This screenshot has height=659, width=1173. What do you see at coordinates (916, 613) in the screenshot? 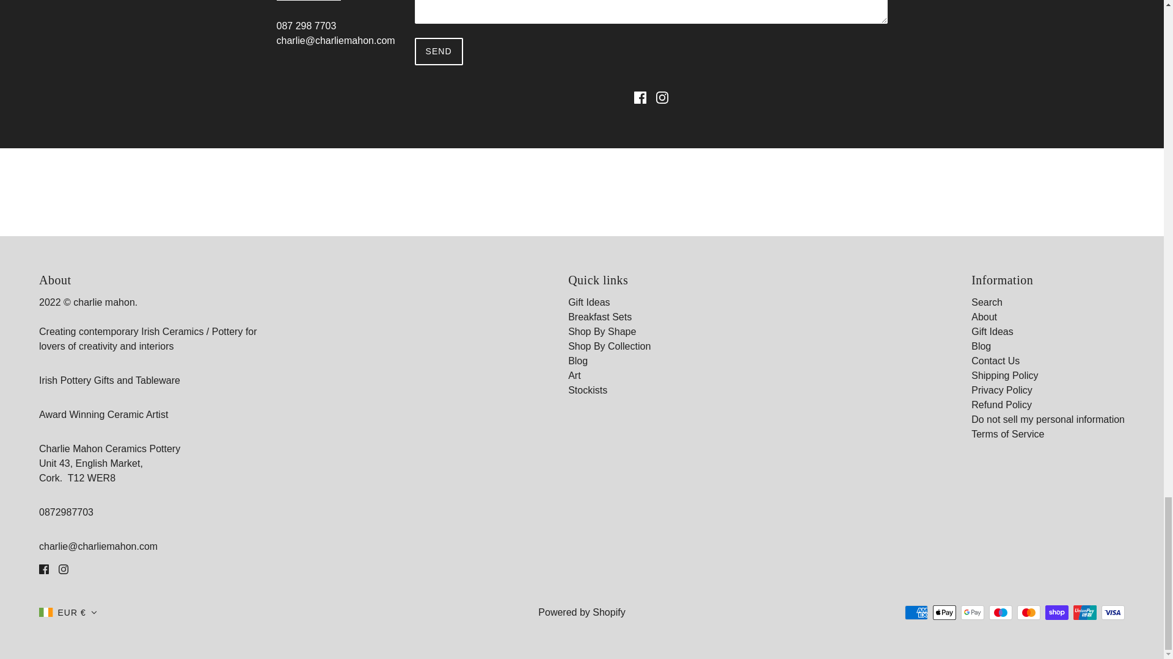
I see `American Express` at bounding box center [916, 613].